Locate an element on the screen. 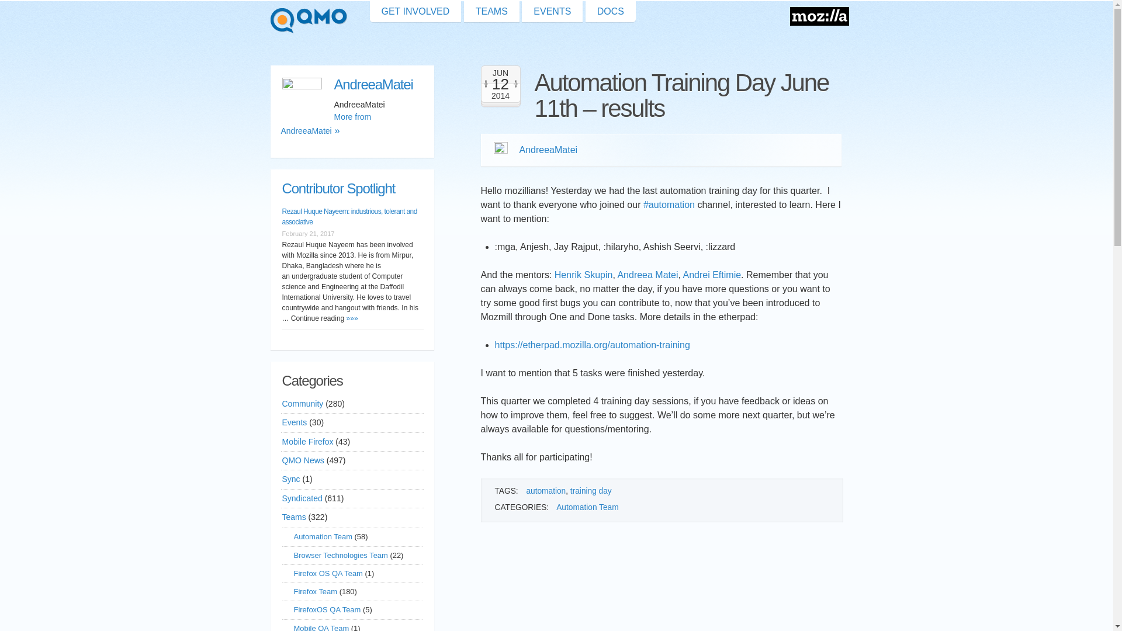  See all posts from 2014 is located at coordinates (500, 95).